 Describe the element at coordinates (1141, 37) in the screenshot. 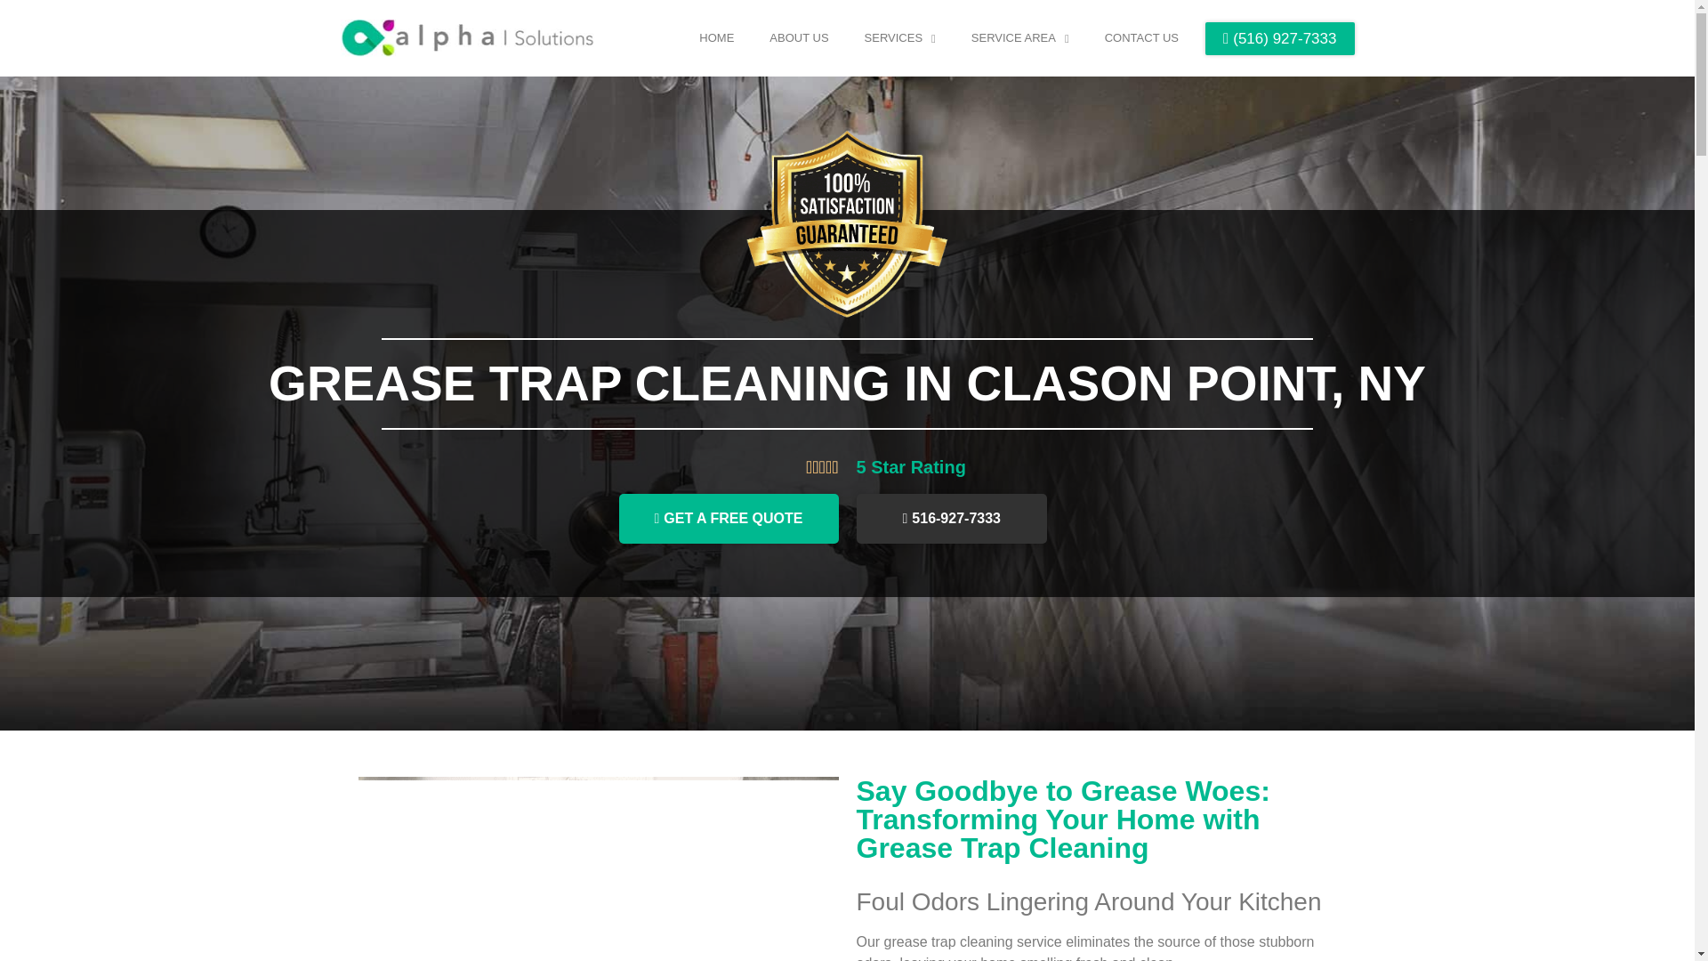

I see `CONTACT US` at that location.